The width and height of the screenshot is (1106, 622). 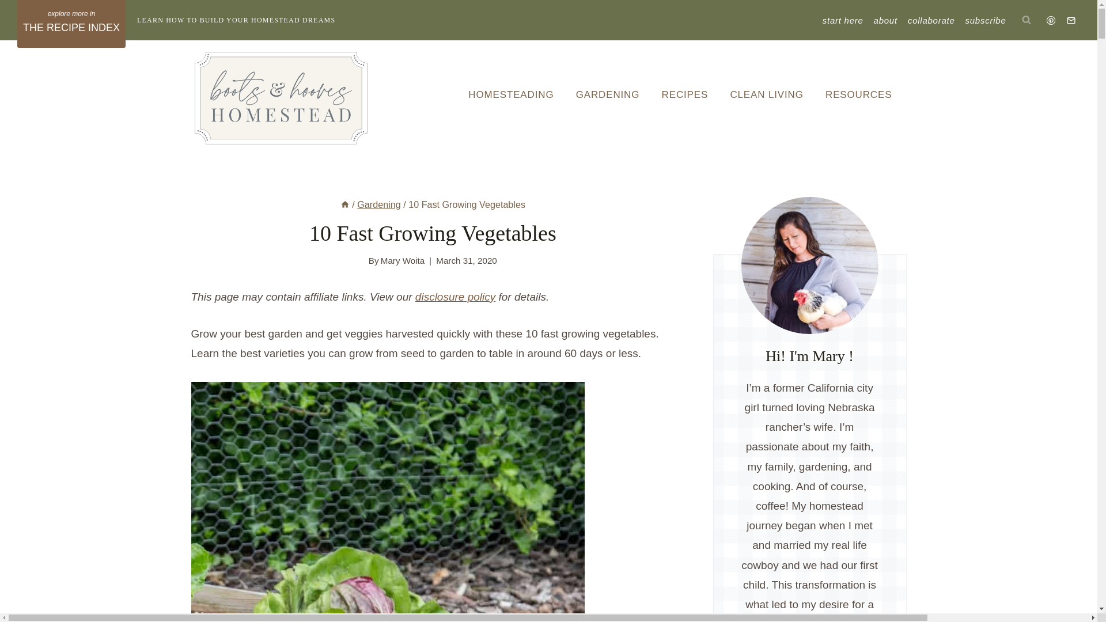 What do you see at coordinates (455, 297) in the screenshot?
I see `disclosure policy` at bounding box center [455, 297].